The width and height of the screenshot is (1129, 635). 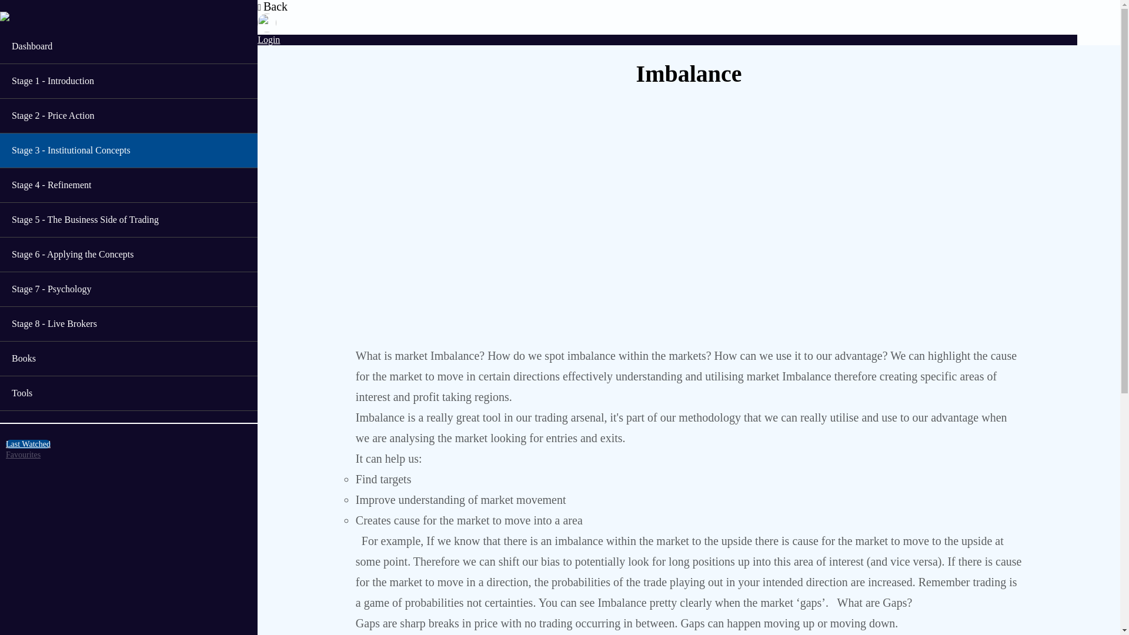 I want to click on Stage 2 - Price Action, so click(x=128, y=115).